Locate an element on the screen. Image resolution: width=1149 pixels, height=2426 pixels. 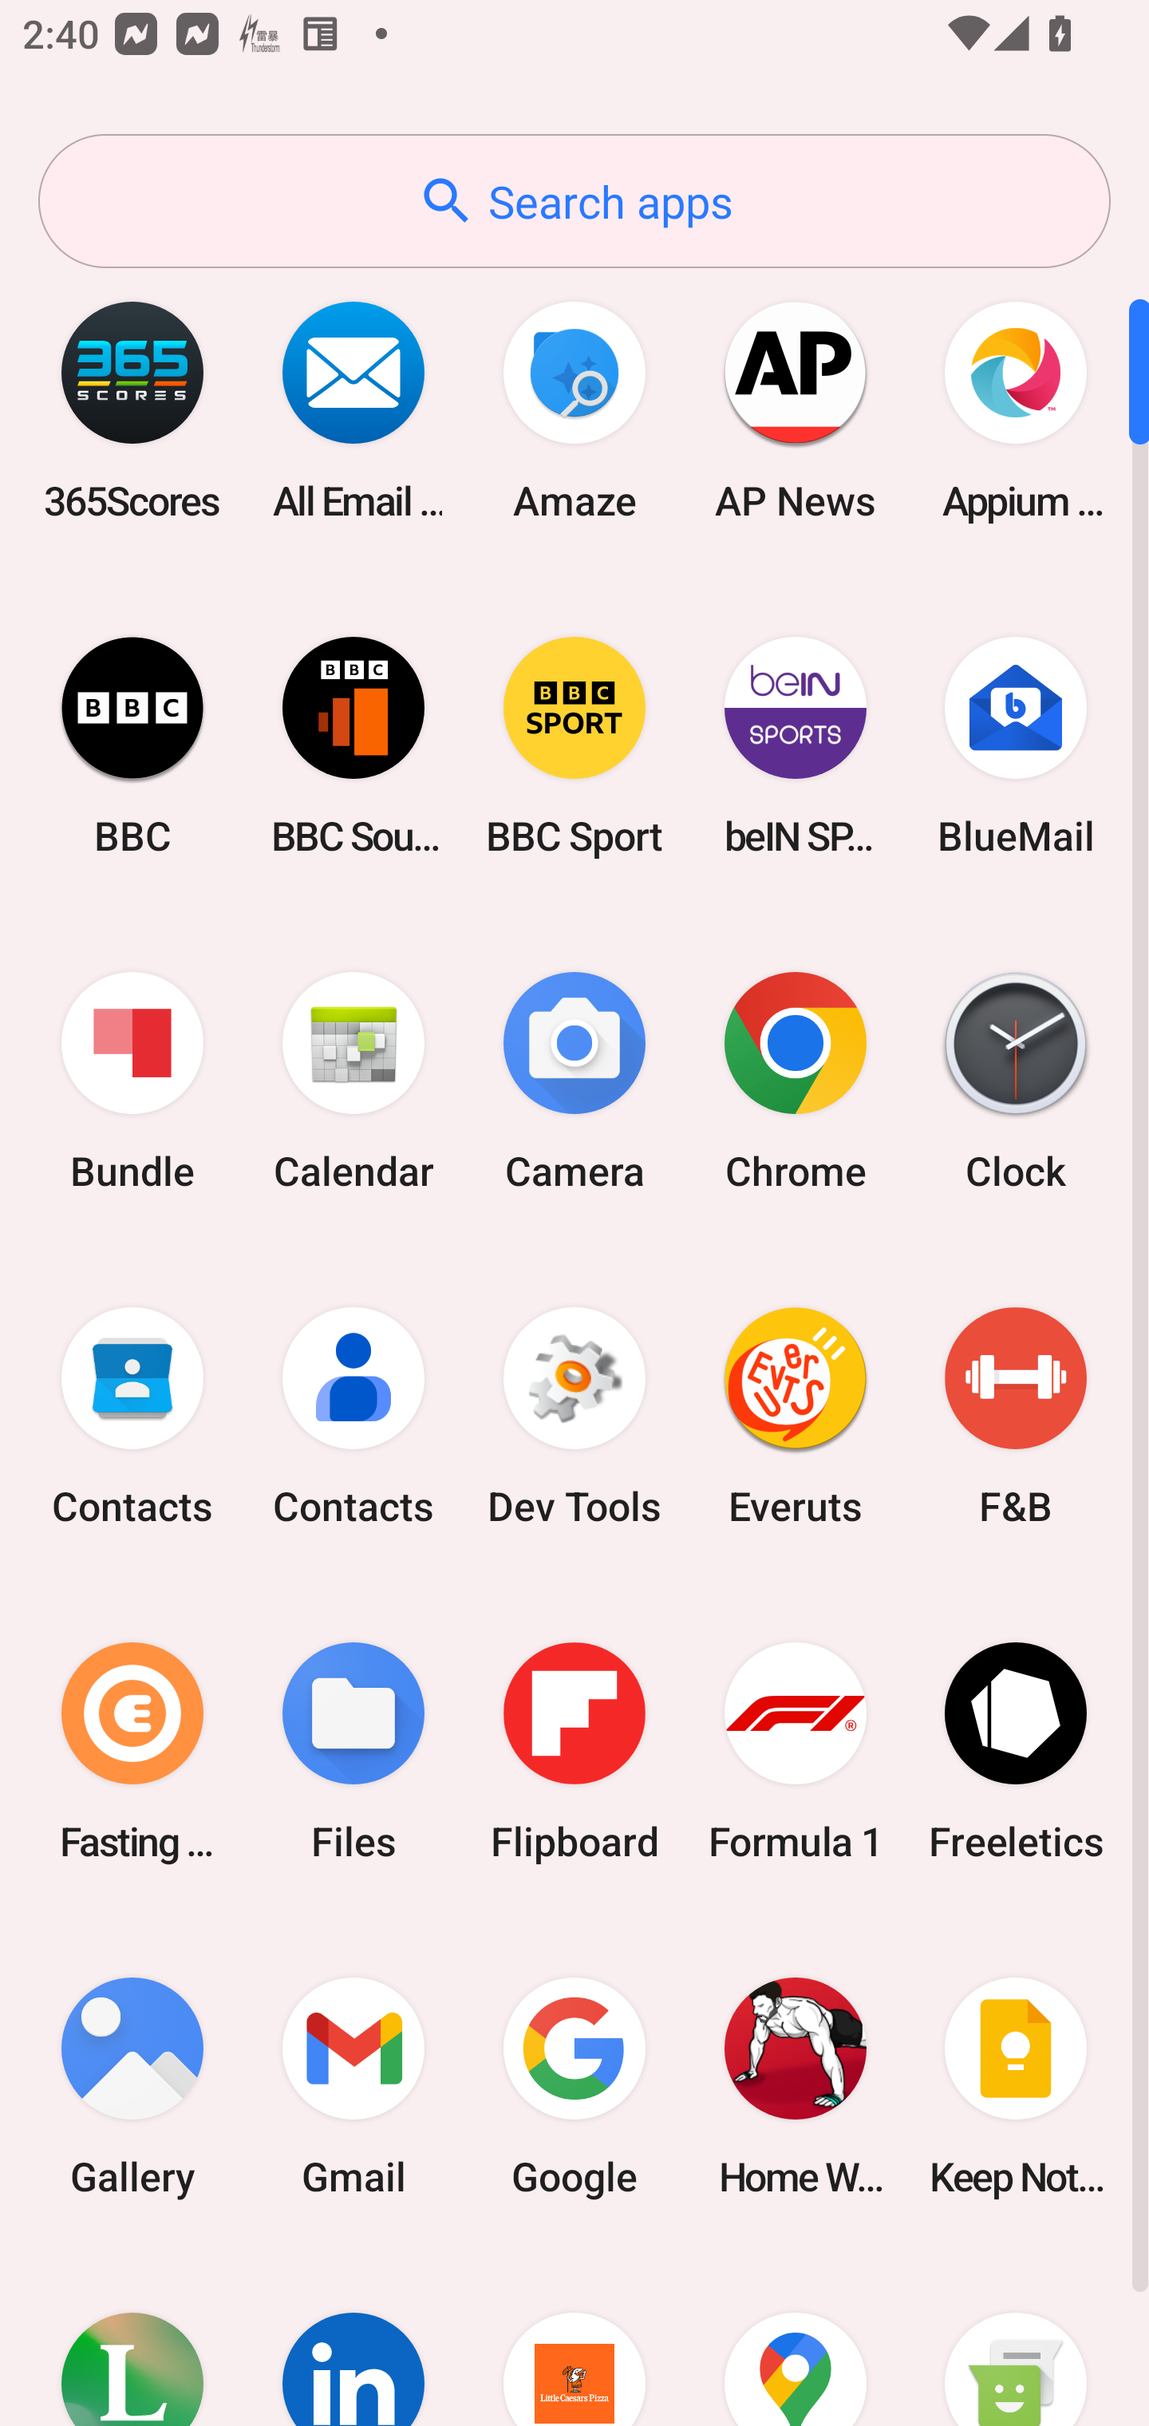
BBC is located at coordinates (132, 745).